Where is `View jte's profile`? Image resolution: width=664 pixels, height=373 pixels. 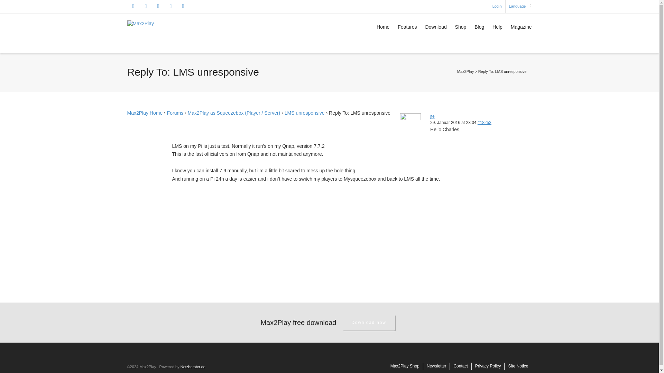 View jte's profile is located at coordinates (432, 116).